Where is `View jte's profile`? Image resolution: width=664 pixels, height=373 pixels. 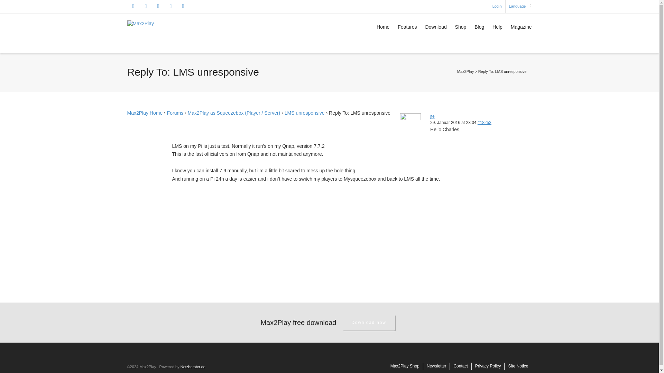 View jte's profile is located at coordinates (432, 116).